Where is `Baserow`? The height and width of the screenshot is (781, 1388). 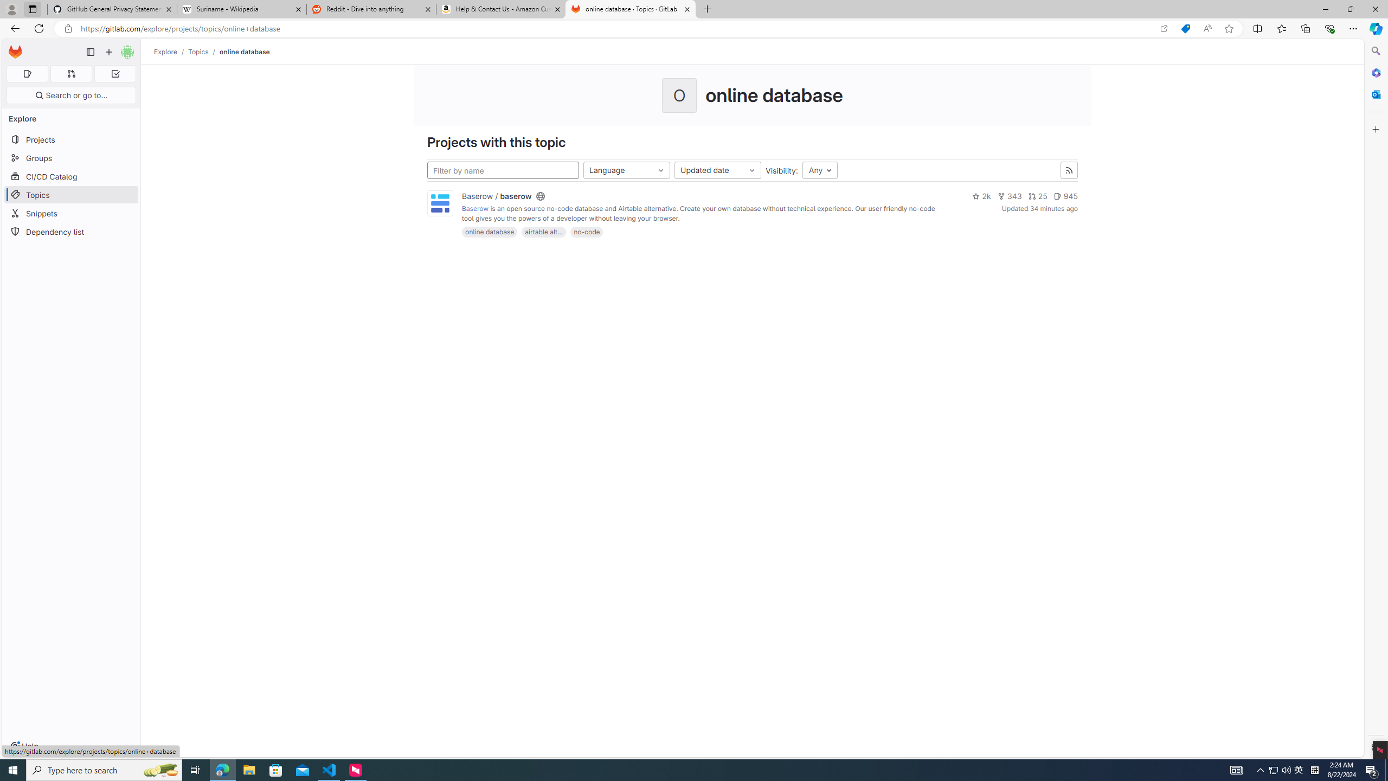
Baserow is located at coordinates (475, 209).